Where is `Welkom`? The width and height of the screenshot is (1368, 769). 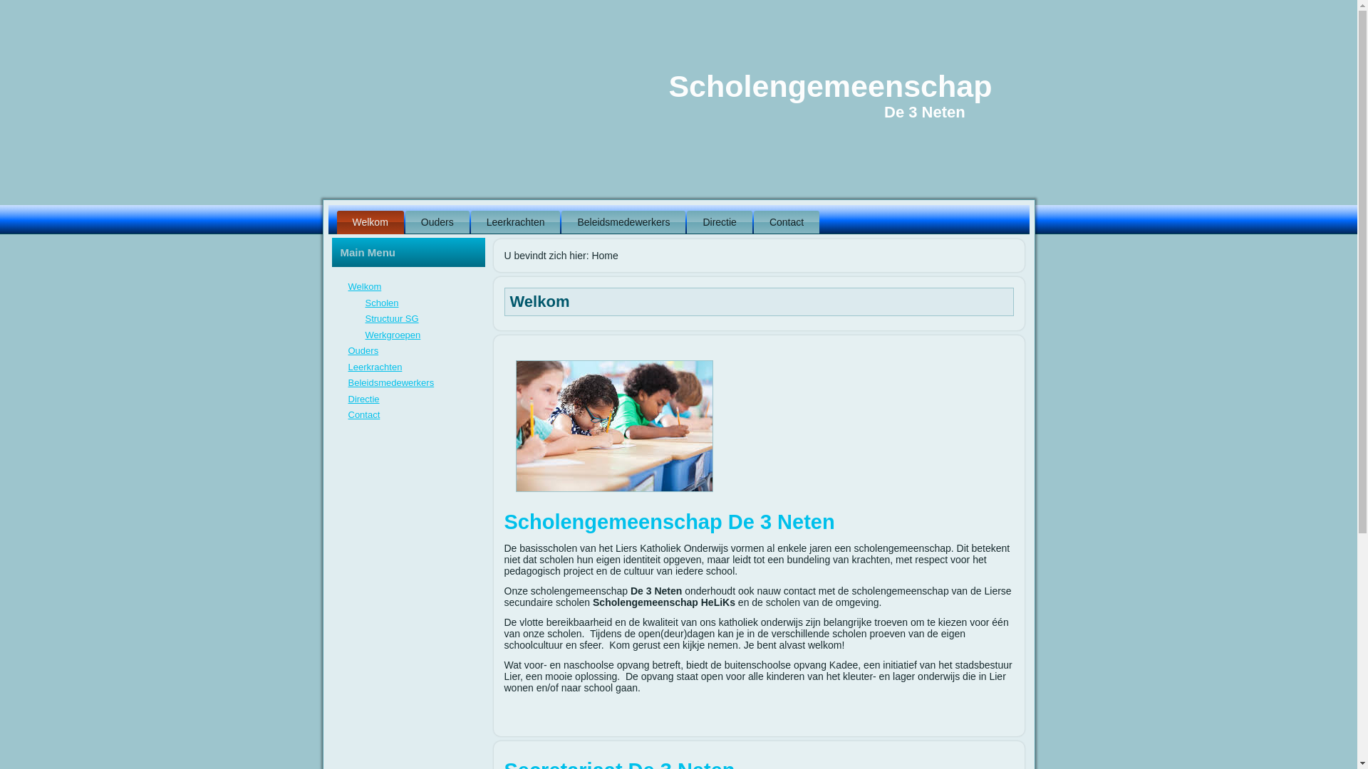
Welkom is located at coordinates (370, 222).